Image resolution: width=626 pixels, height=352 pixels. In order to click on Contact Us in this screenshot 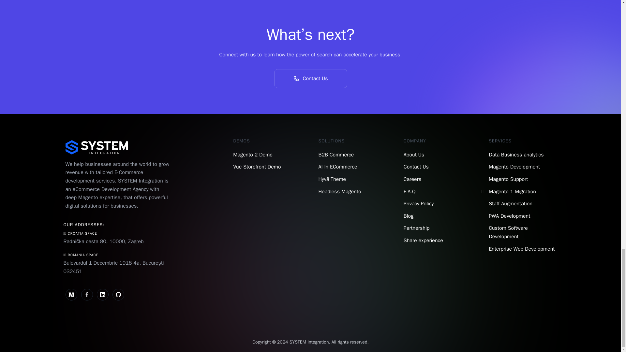, I will do `click(416, 167)`.